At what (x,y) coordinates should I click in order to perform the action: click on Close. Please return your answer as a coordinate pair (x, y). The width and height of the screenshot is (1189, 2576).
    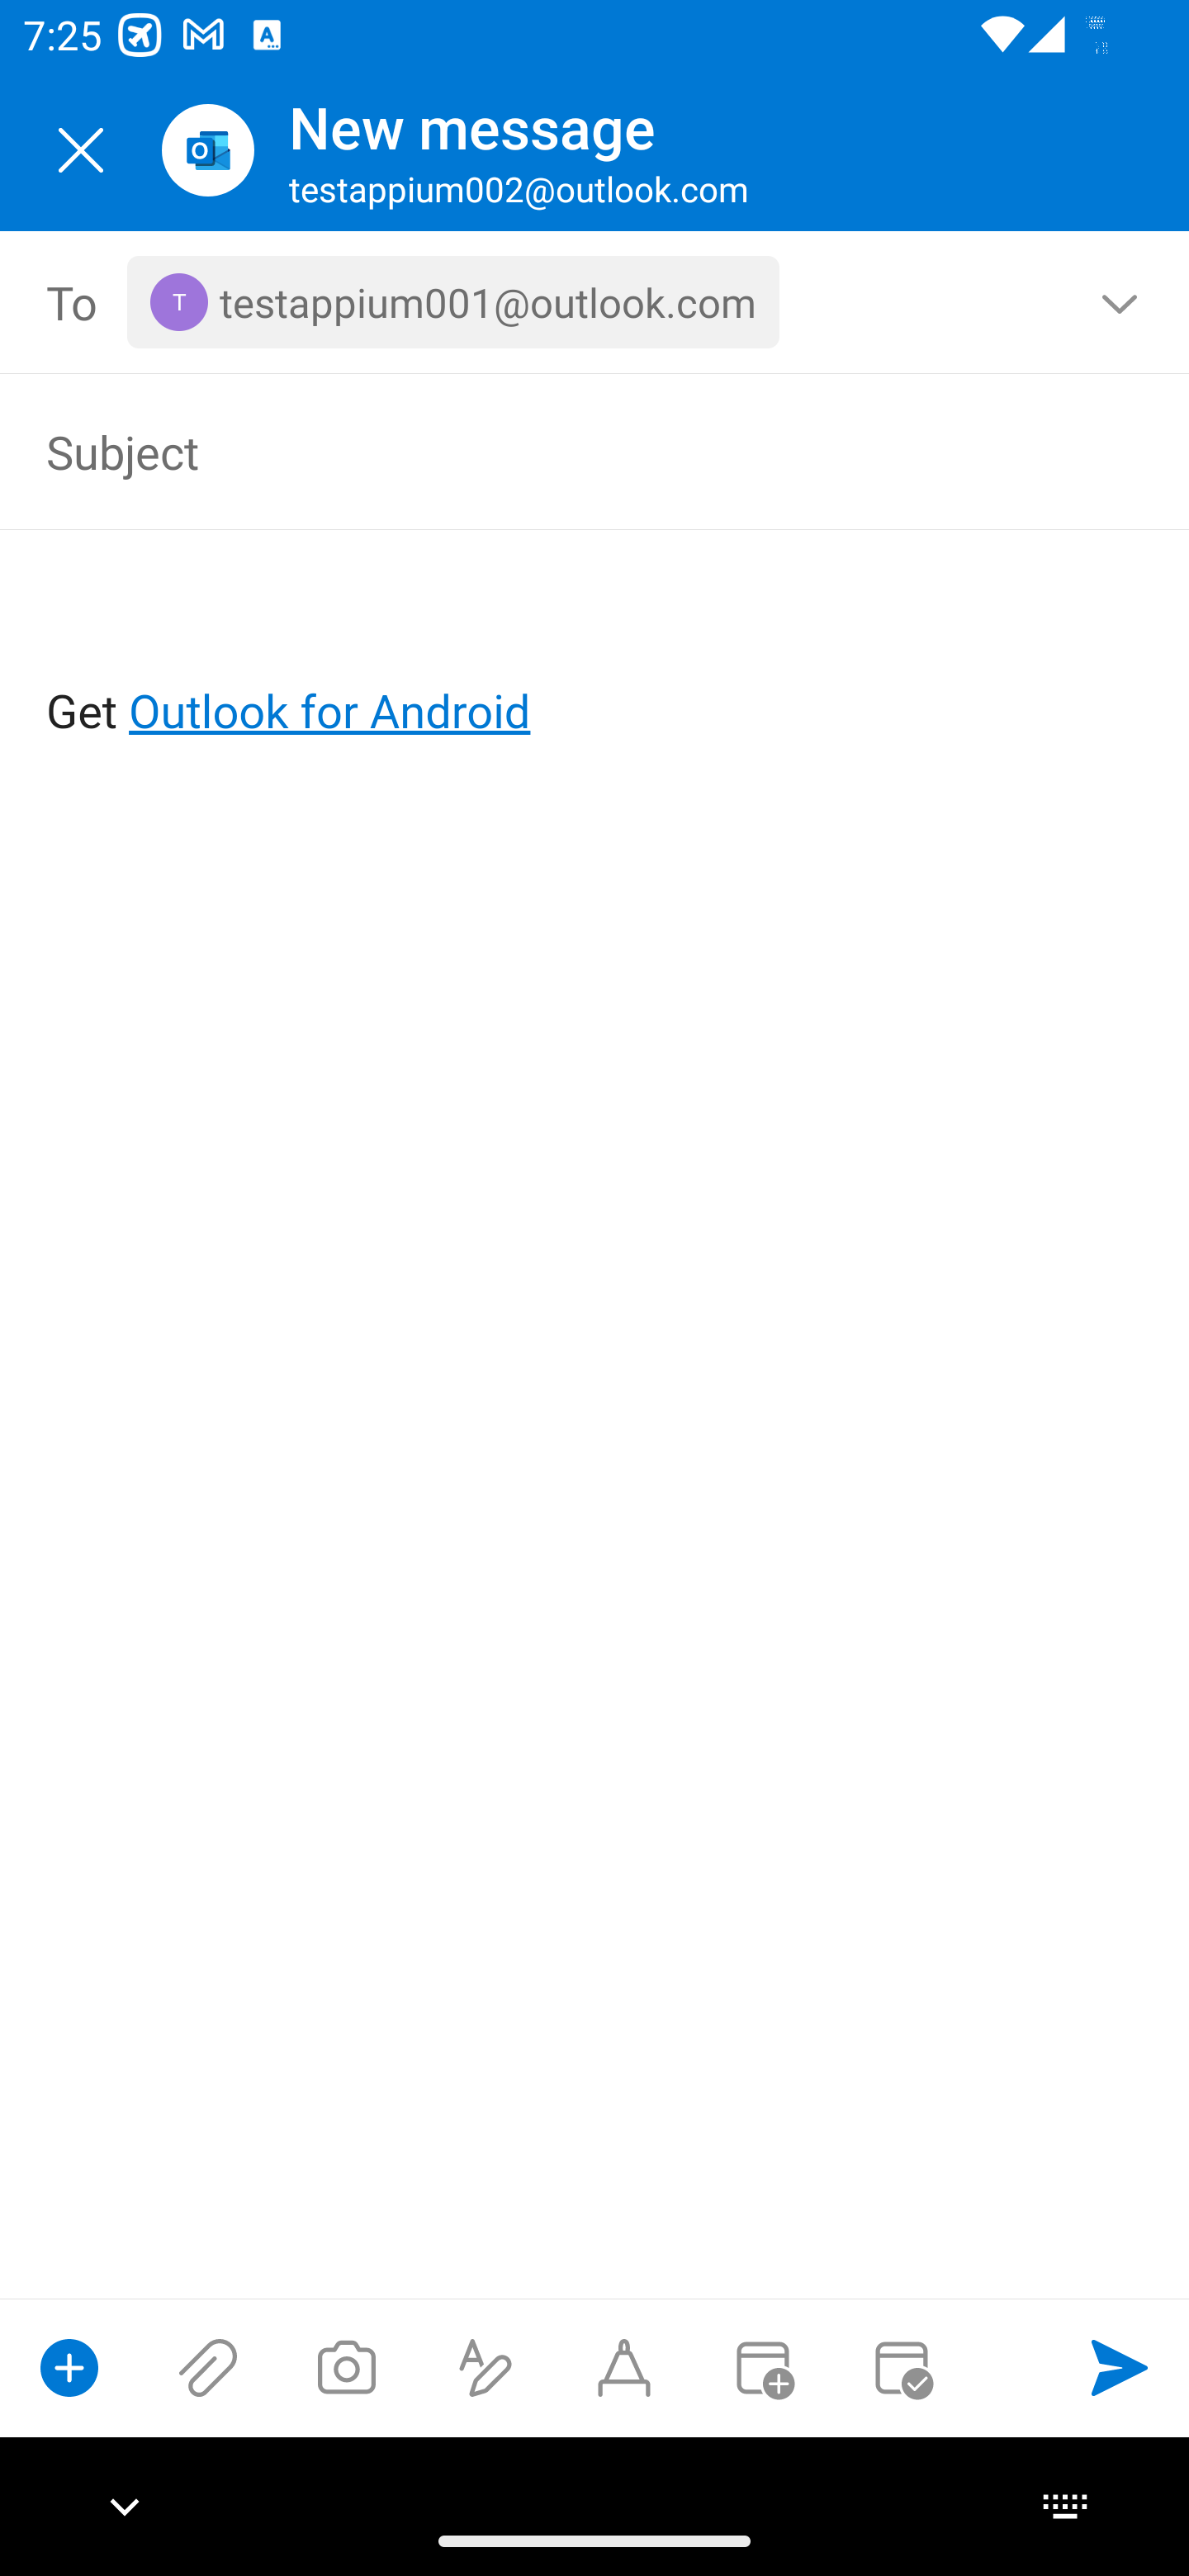
    Looking at the image, I should click on (81, 150).